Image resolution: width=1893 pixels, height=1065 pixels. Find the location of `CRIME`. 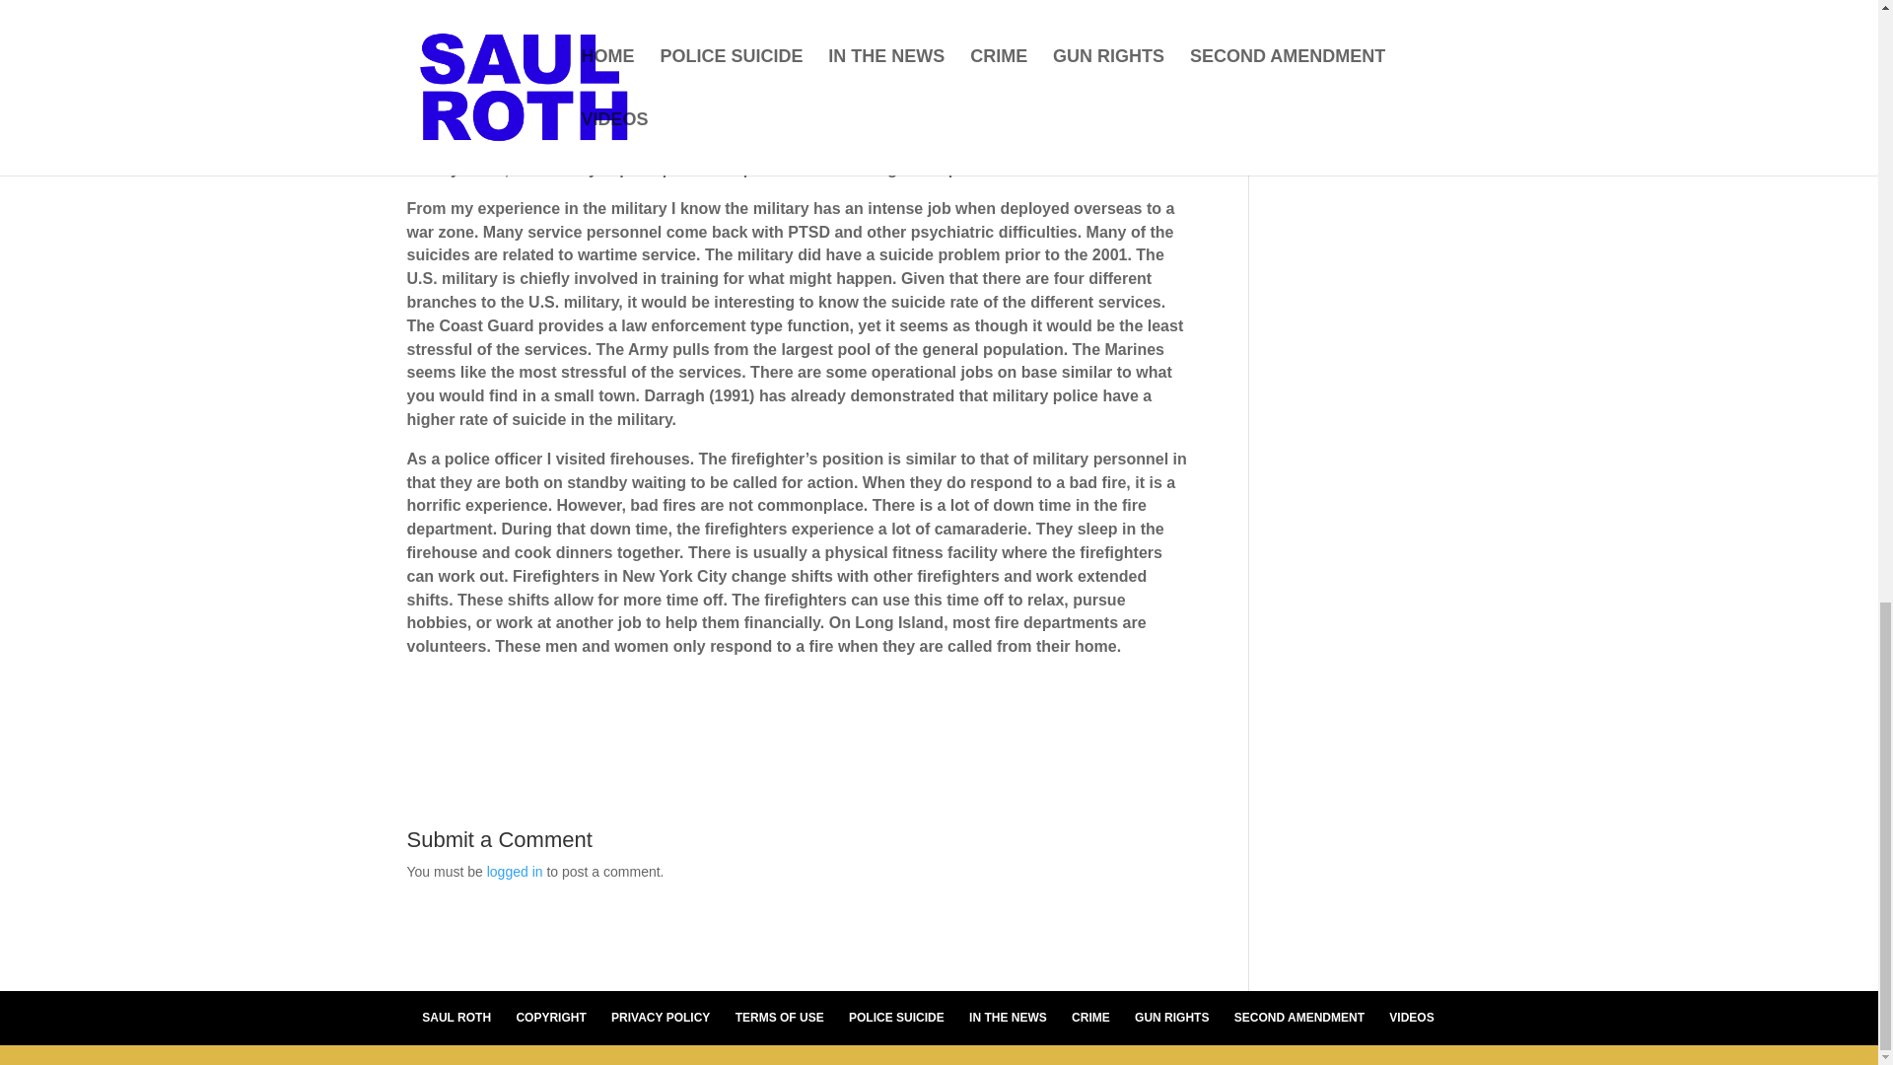

CRIME is located at coordinates (1090, 1017).